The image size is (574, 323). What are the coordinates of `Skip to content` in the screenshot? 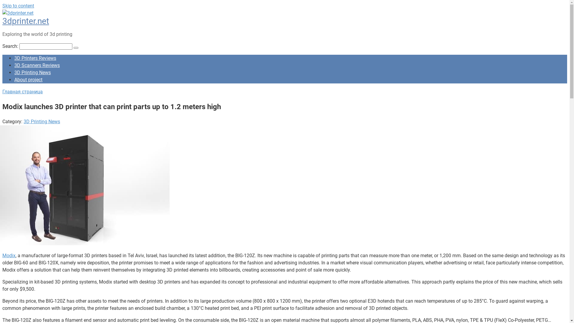 It's located at (18, 6).